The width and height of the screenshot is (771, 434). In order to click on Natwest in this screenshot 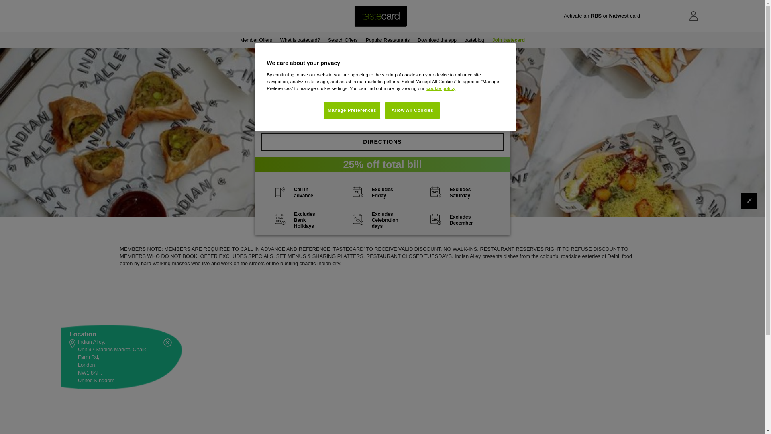, I will do `click(618, 16)`.